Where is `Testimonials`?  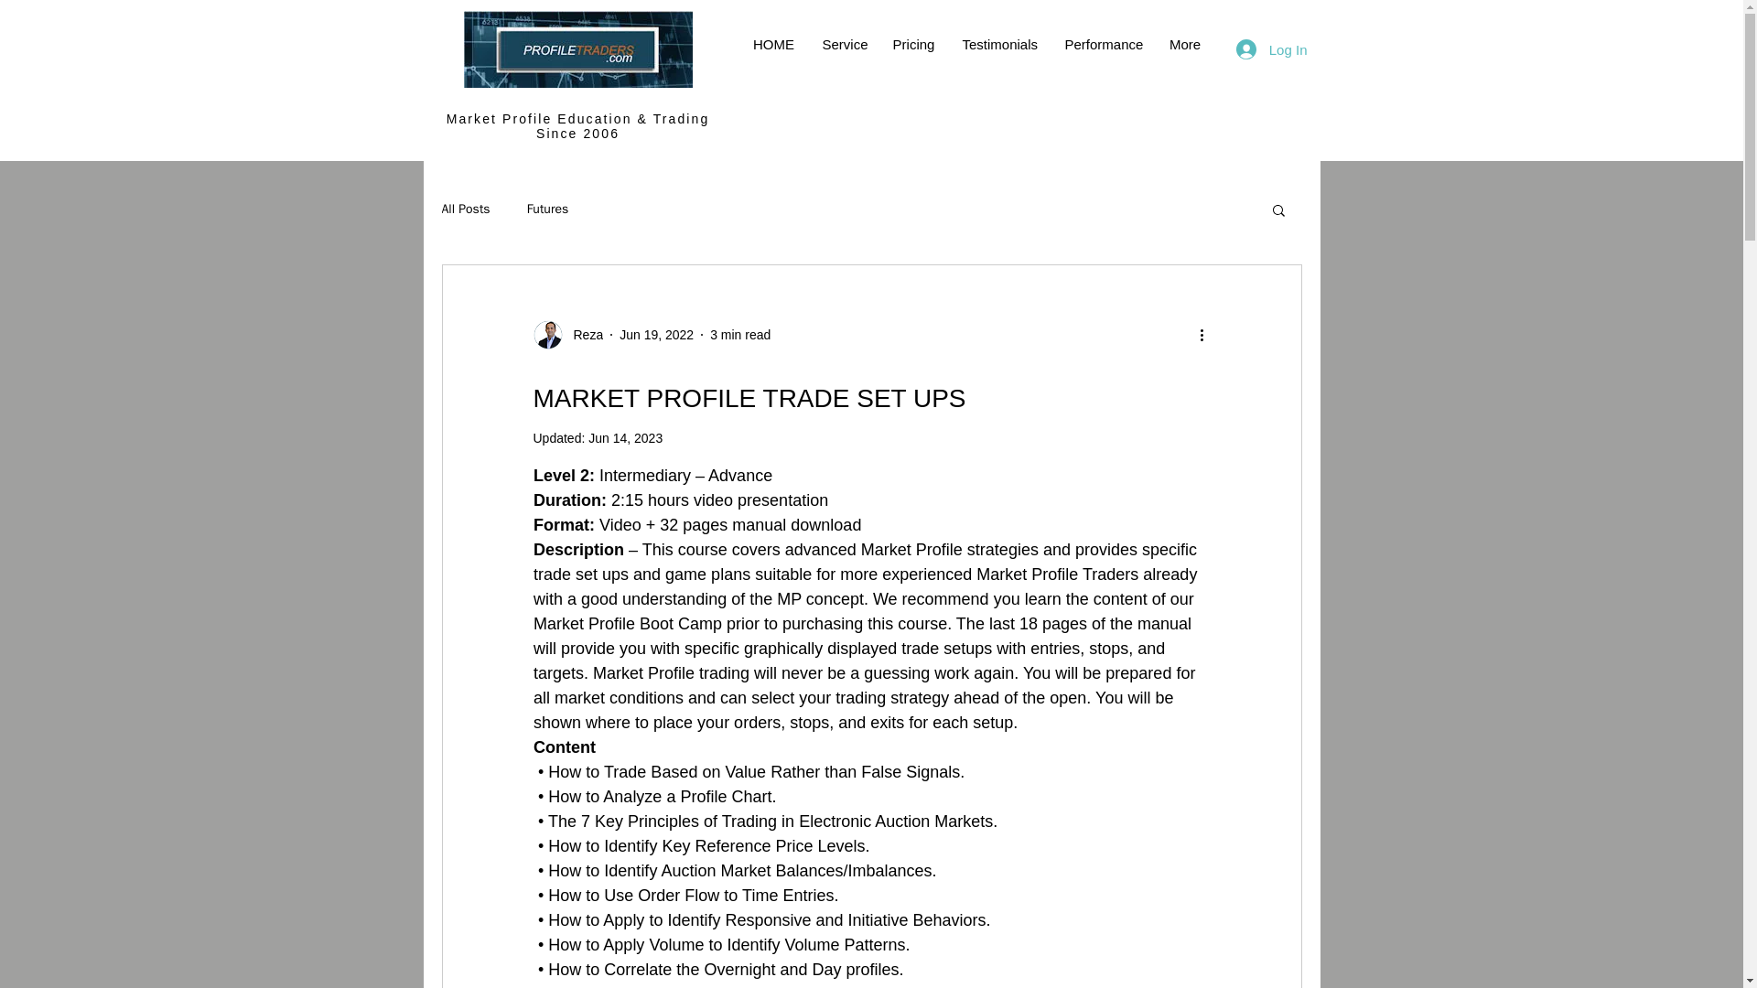 Testimonials is located at coordinates (999, 44).